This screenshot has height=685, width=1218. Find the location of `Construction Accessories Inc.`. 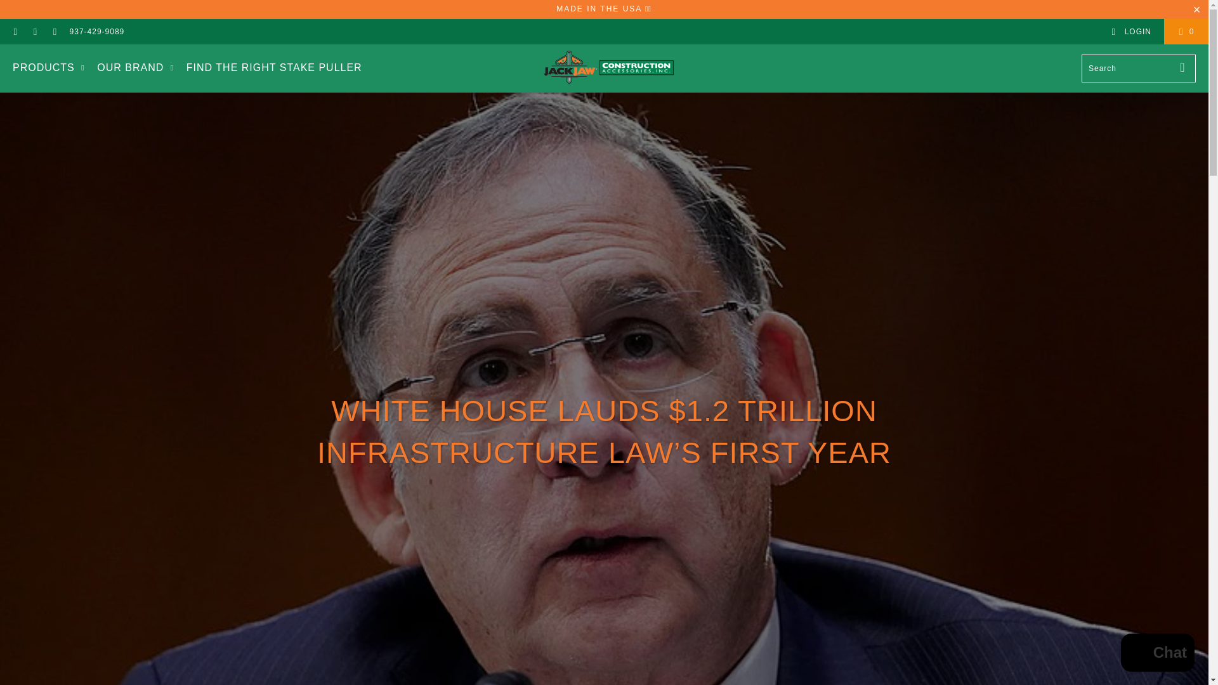

Construction Accessories Inc. is located at coordinates (608, 68).